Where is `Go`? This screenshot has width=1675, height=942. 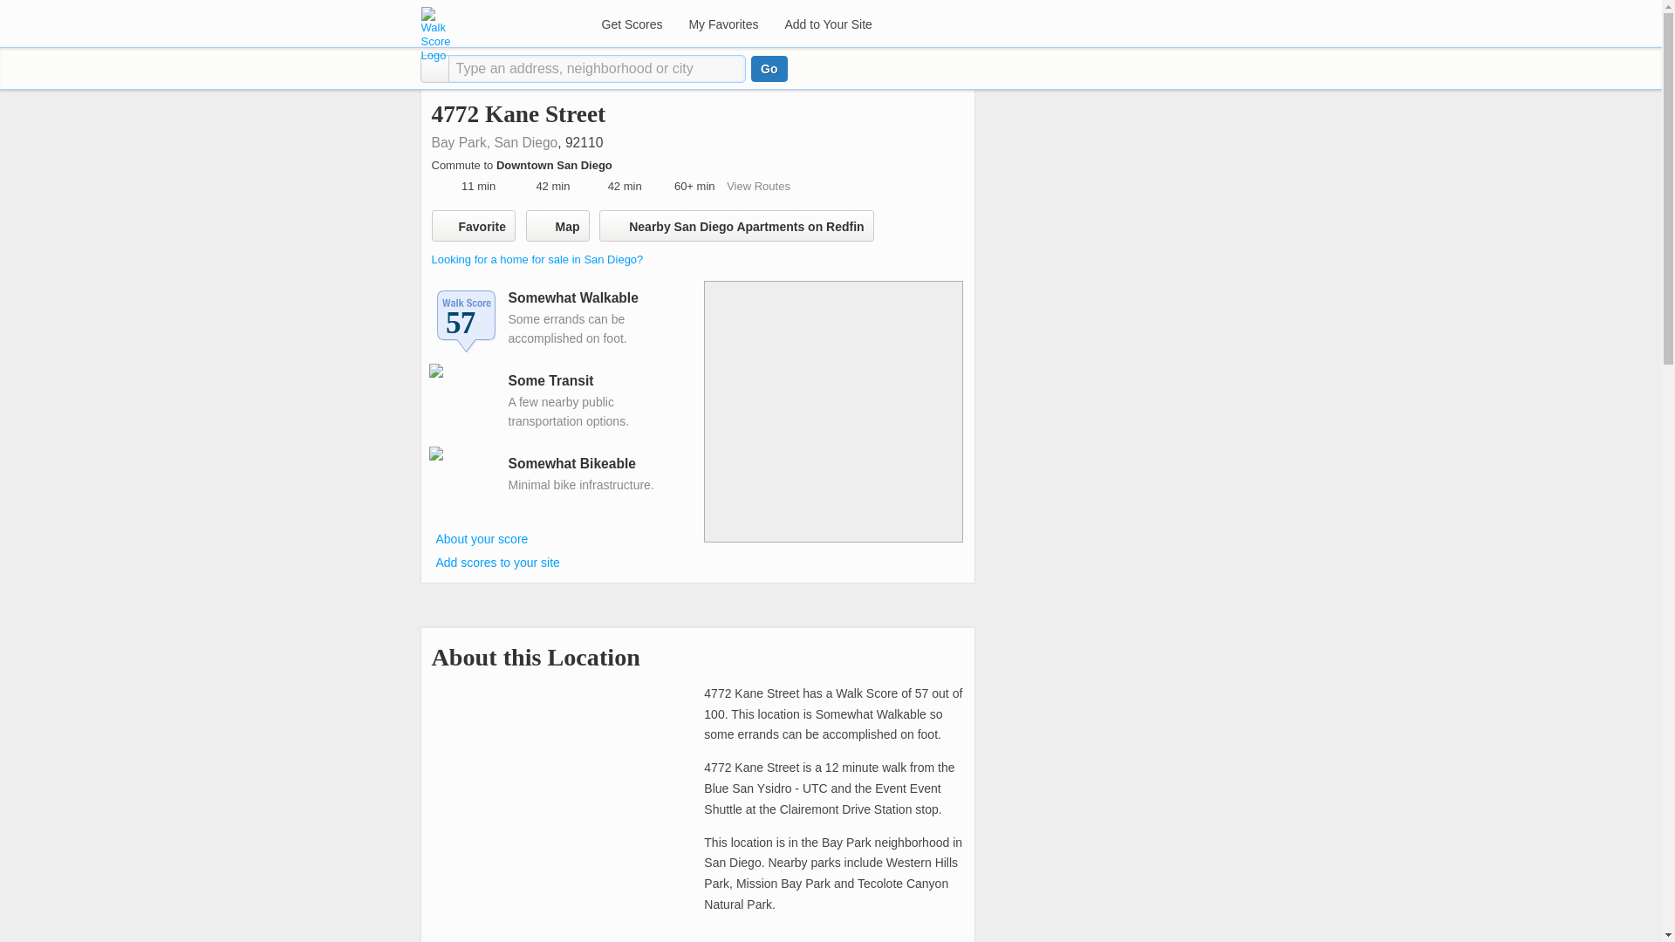 Go is located at coordinates (769, 68).